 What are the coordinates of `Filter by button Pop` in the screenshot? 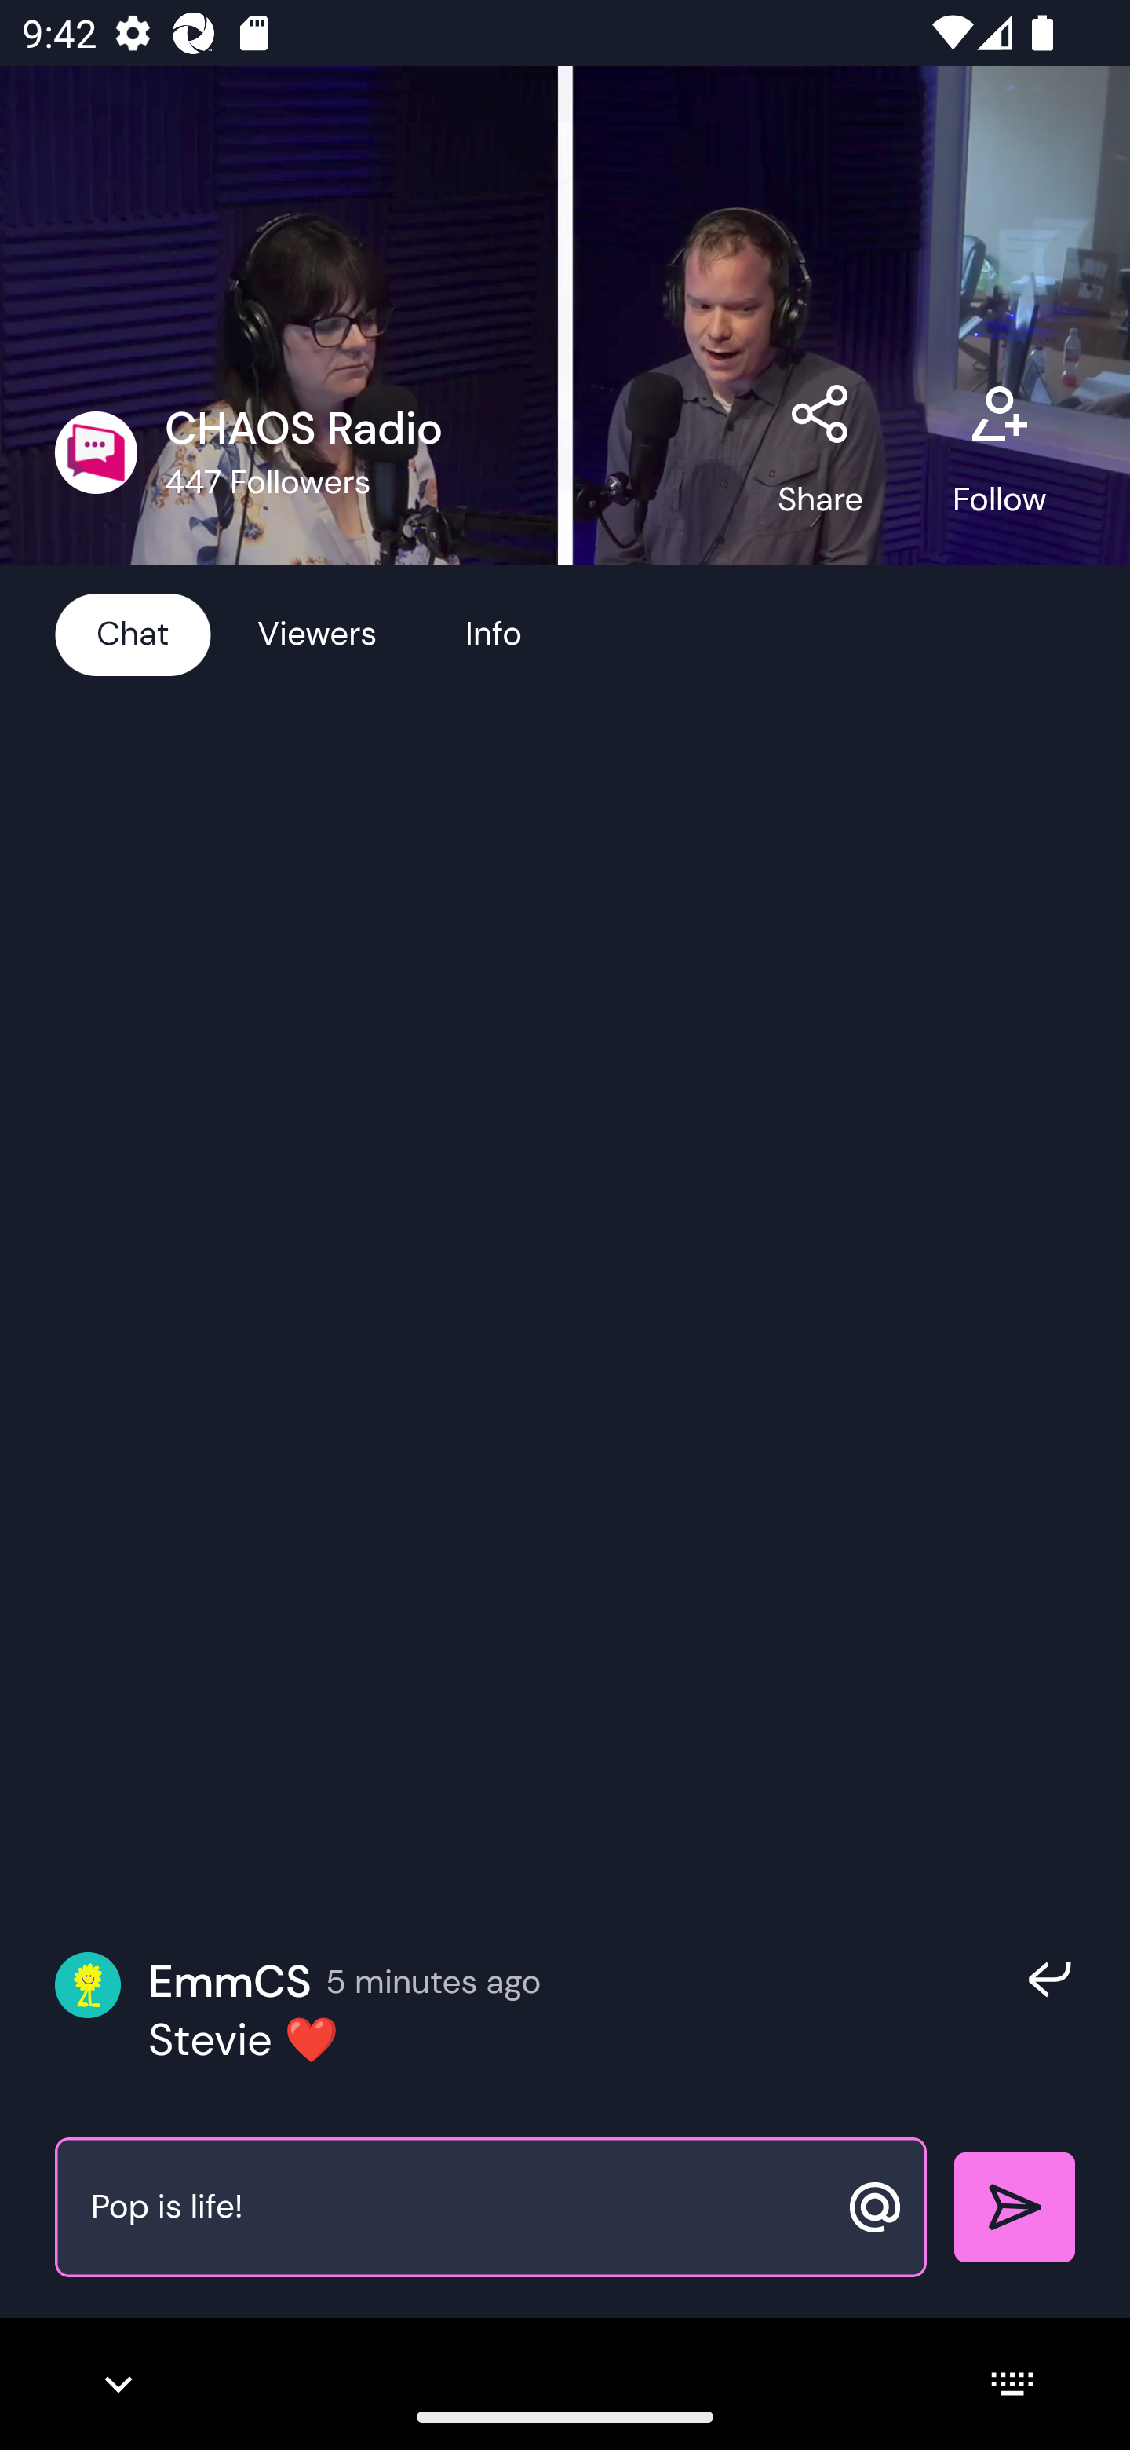 It's located at (310, 455).